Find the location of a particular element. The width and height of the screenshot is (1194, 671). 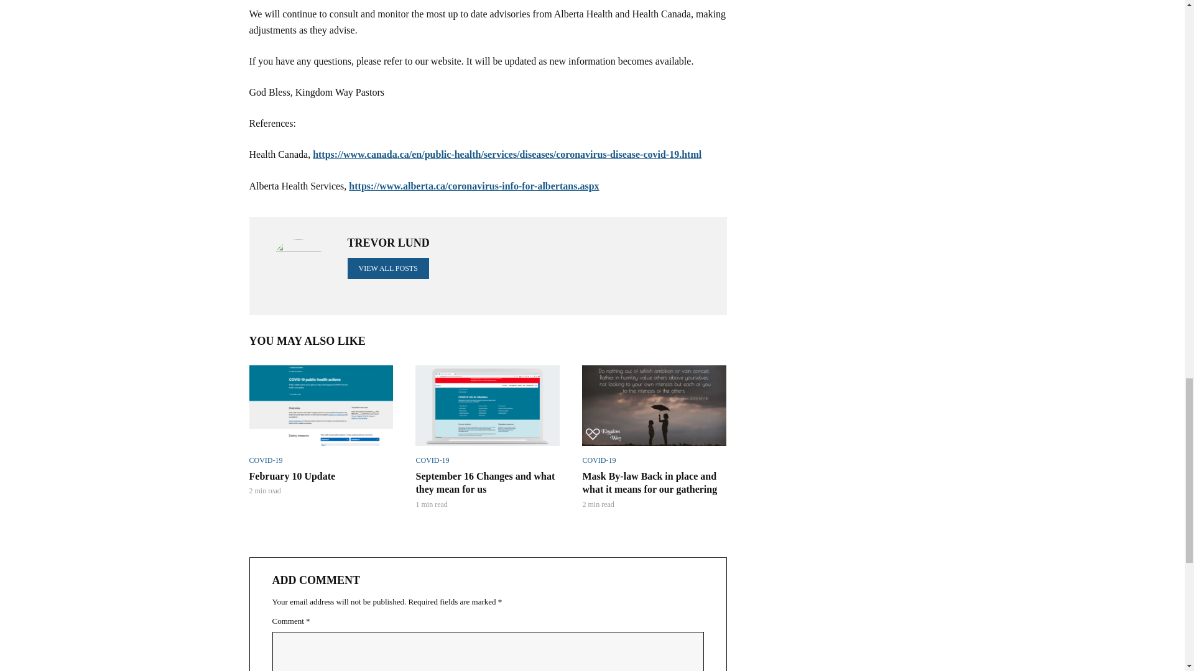

February 10 Update is located at coordinates (320, 405).